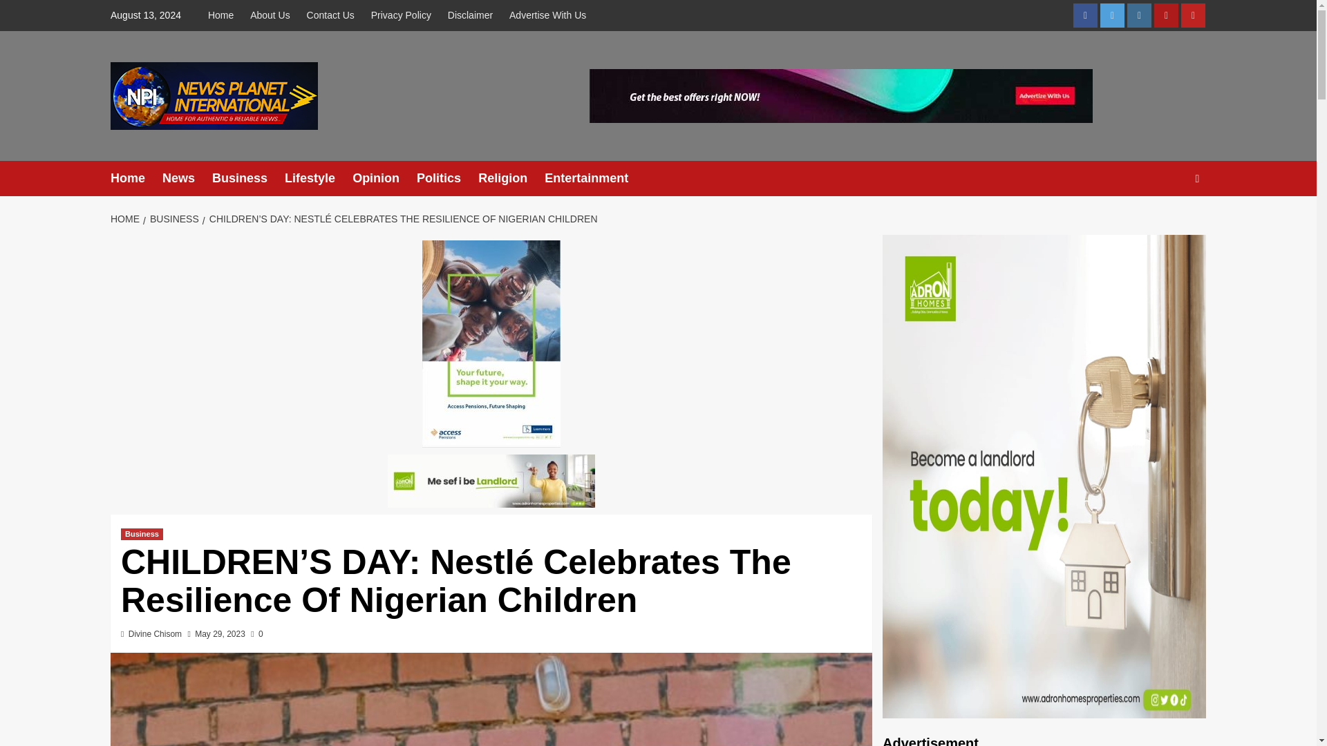 The height and width of the screenshot is (746, 1327). What do you see at coordinates (1111, 15) in the screenshot?
I see `Twitter` at bounding box center [1111, 15].